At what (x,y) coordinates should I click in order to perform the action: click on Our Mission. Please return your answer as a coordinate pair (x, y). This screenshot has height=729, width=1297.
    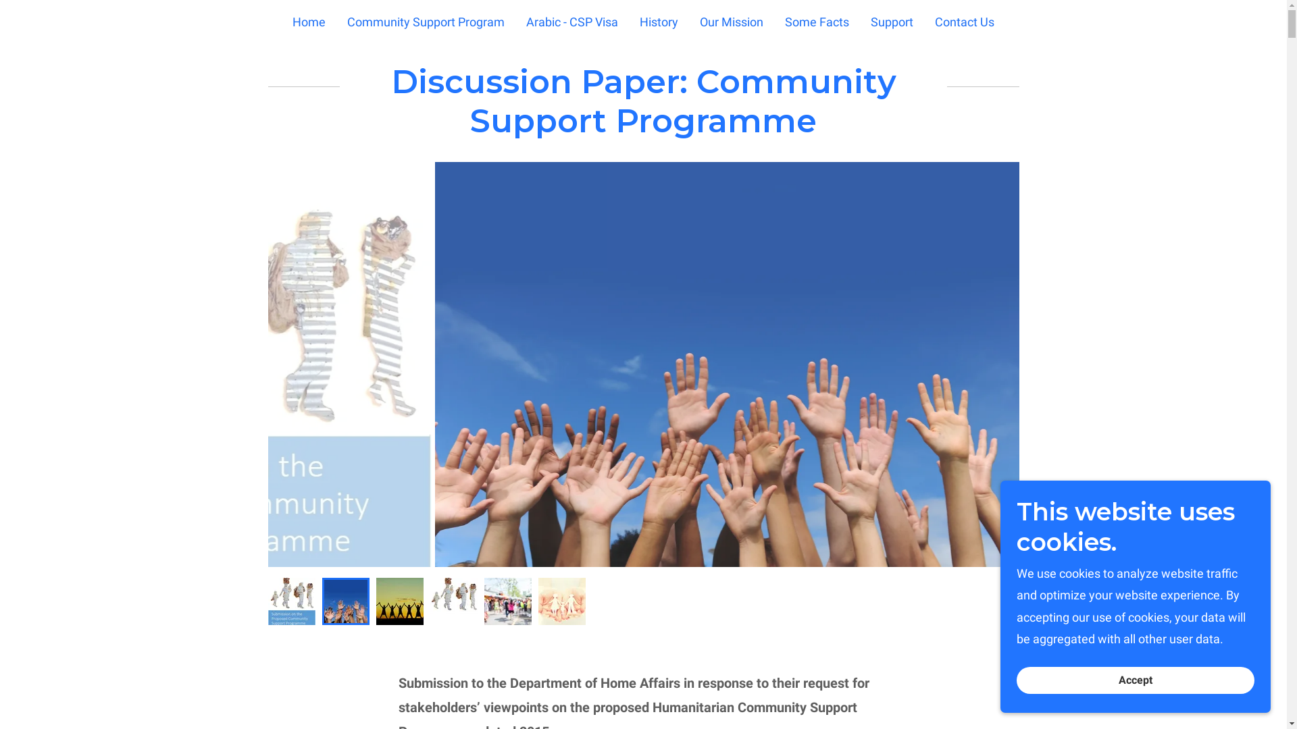
    Looking at the image, I should click on (732, 22).